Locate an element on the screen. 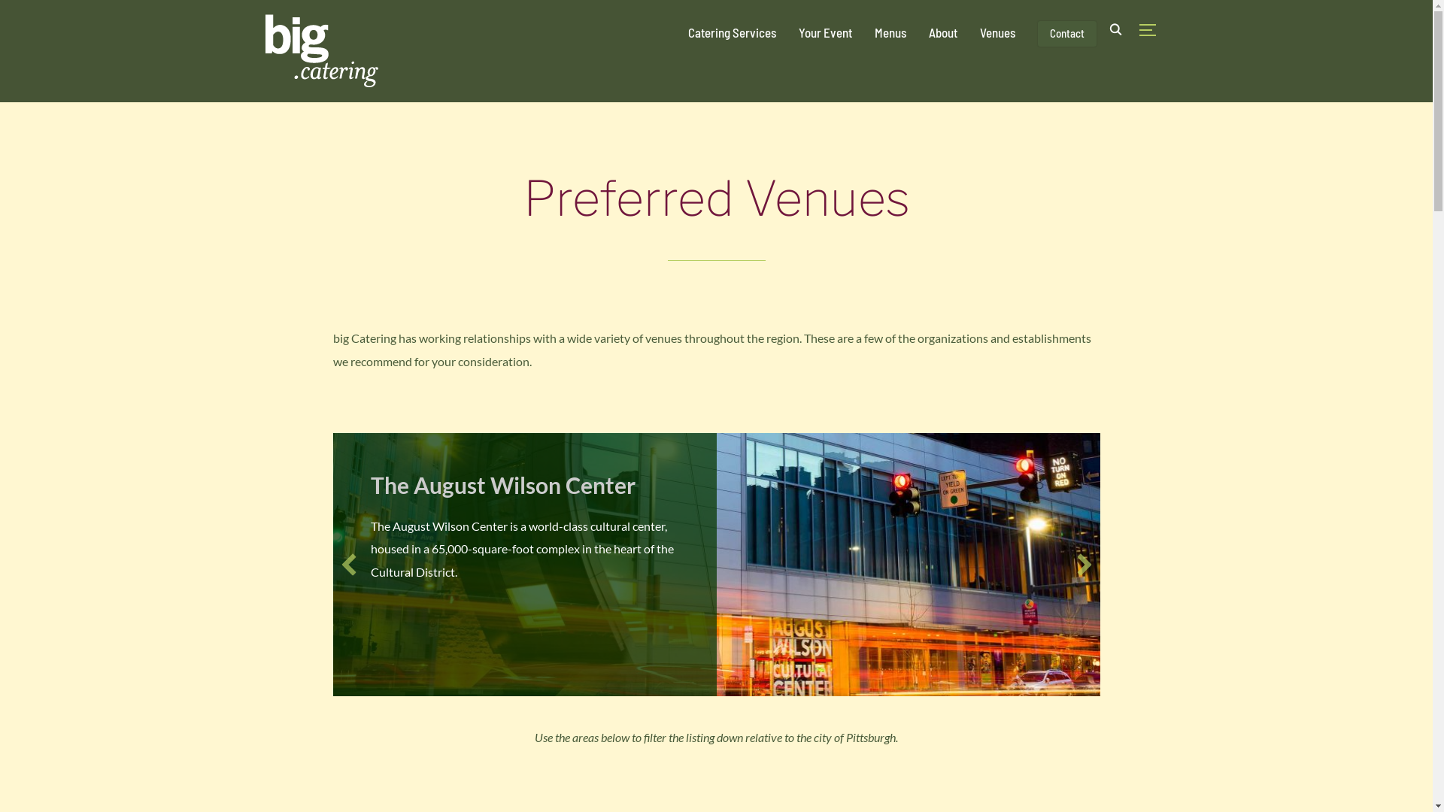 The height and width of the screenshot is (812, 1444). About is located at coordinates (942, 32).